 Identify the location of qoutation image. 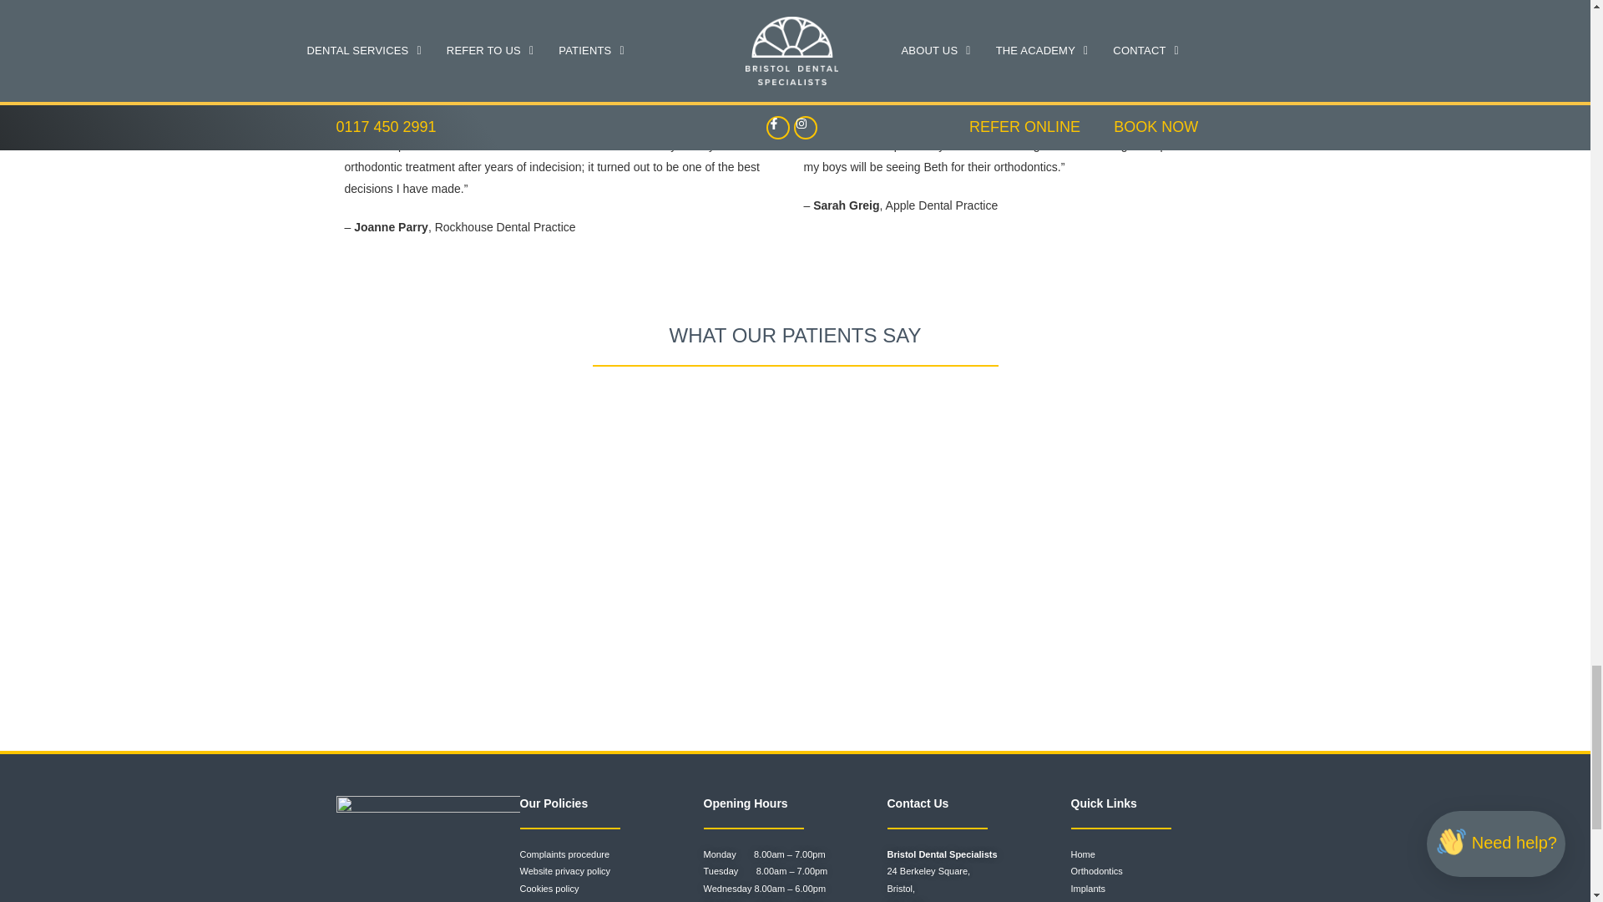
(857, 62).